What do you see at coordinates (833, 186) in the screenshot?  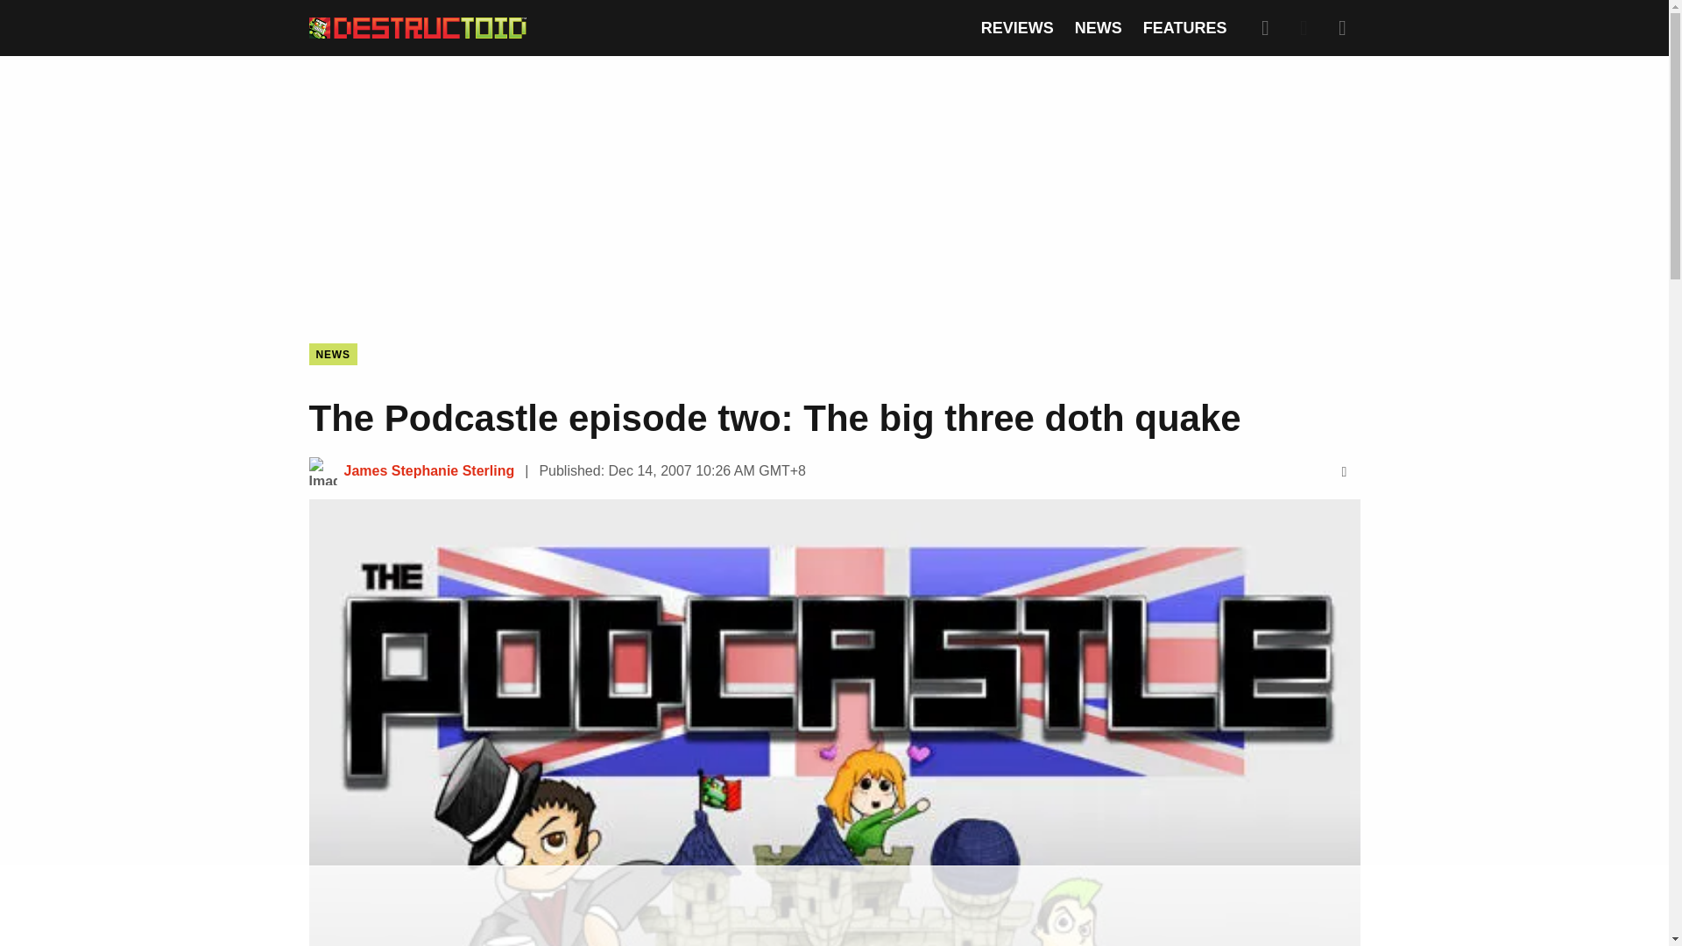 I see `3rd party ad content` at bounding box center [833, 186].